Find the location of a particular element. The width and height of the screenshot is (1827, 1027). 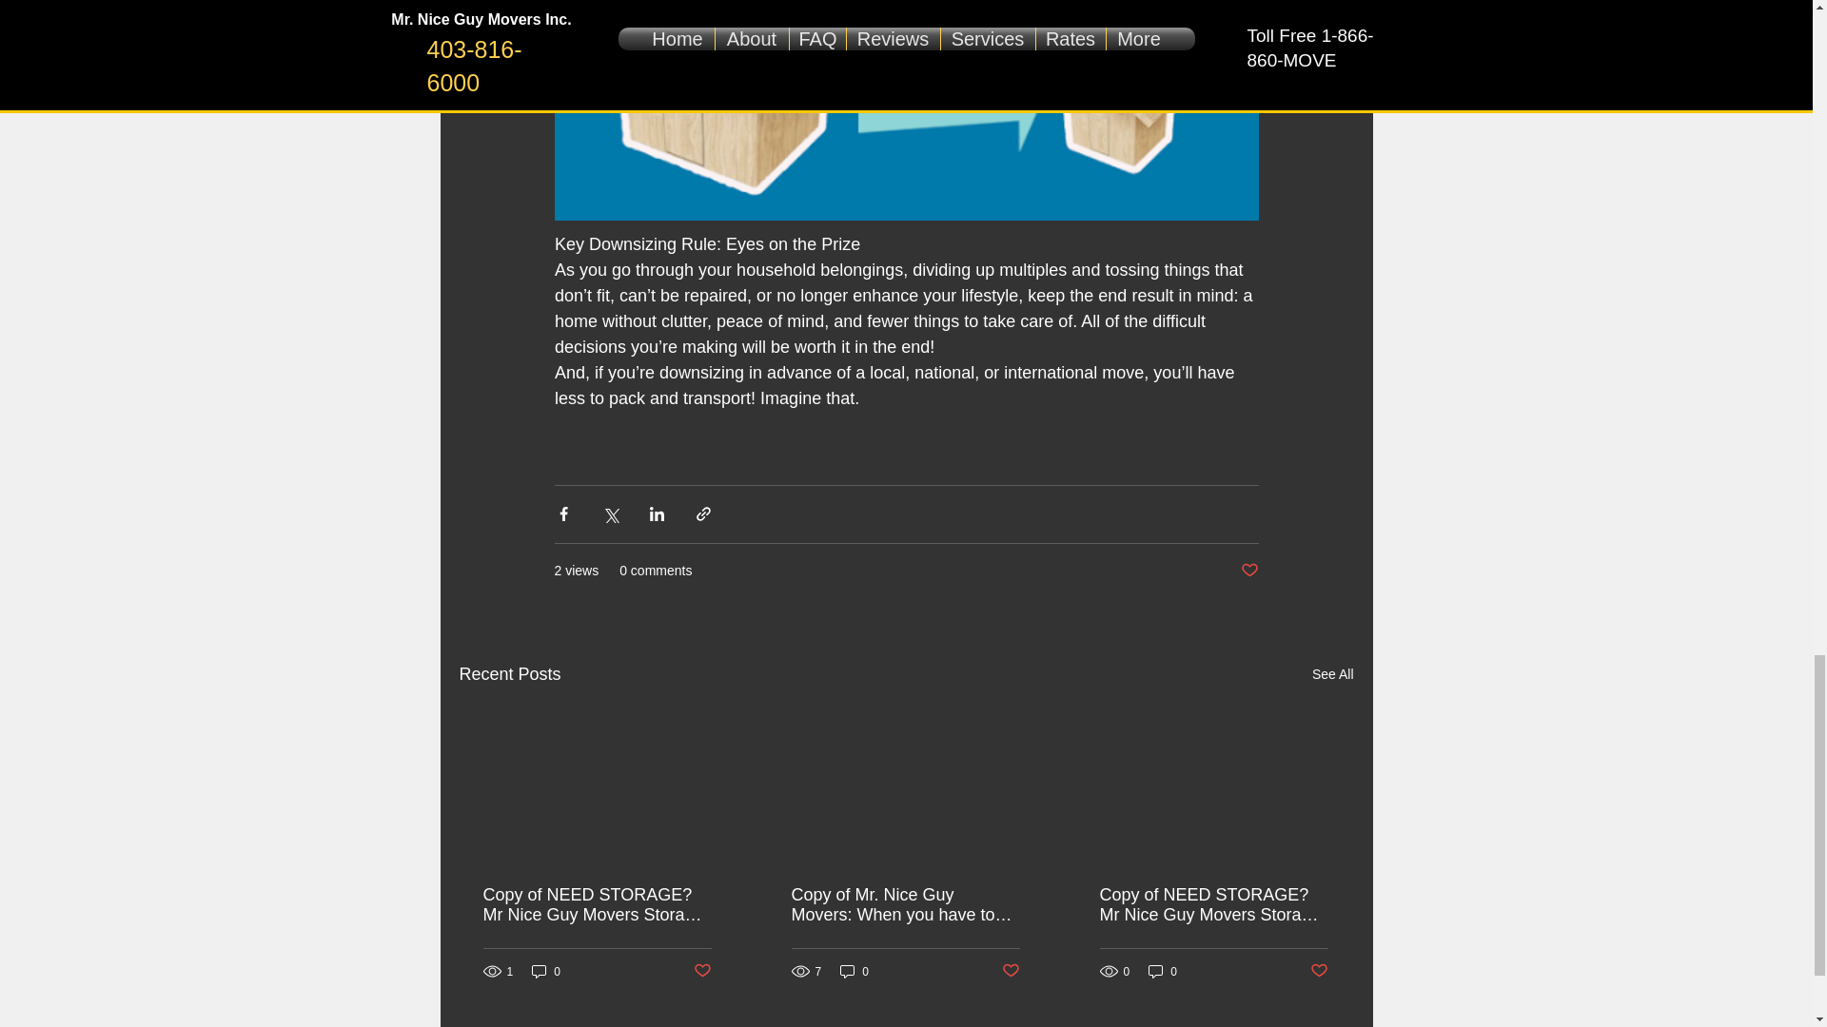

Post not marked as liked is located at coordinates (1248, 571).